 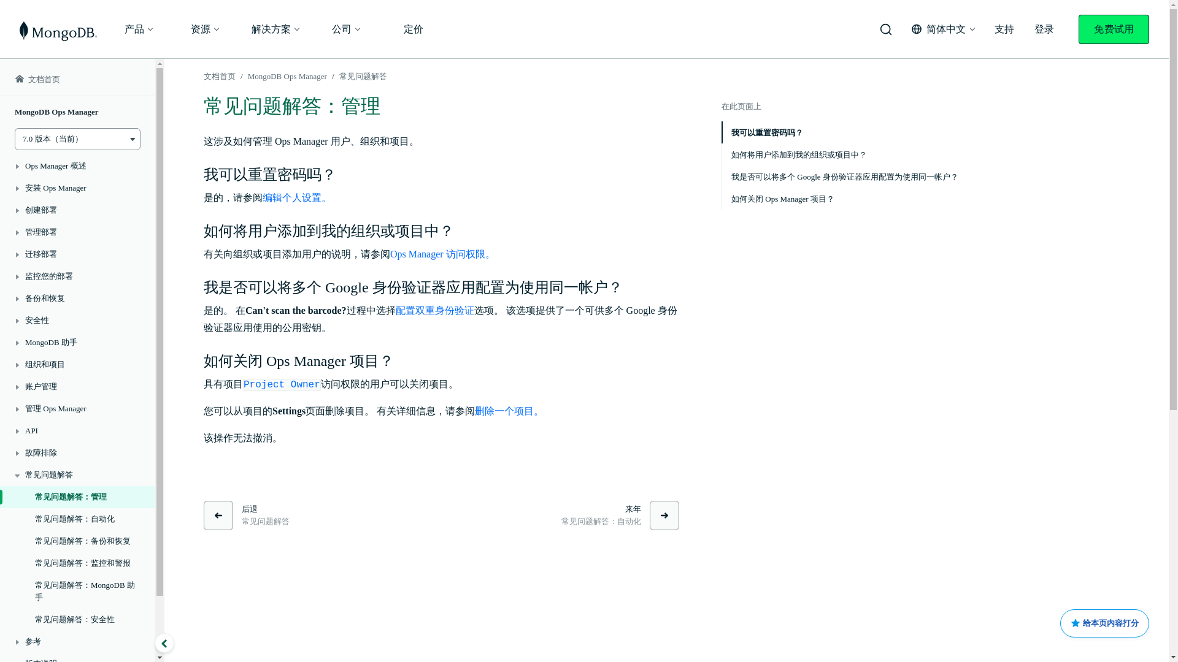 What do you see at coordinates (247, 515) in the screenshot?
I see `Previous Section` at bounding box center [247, 515].